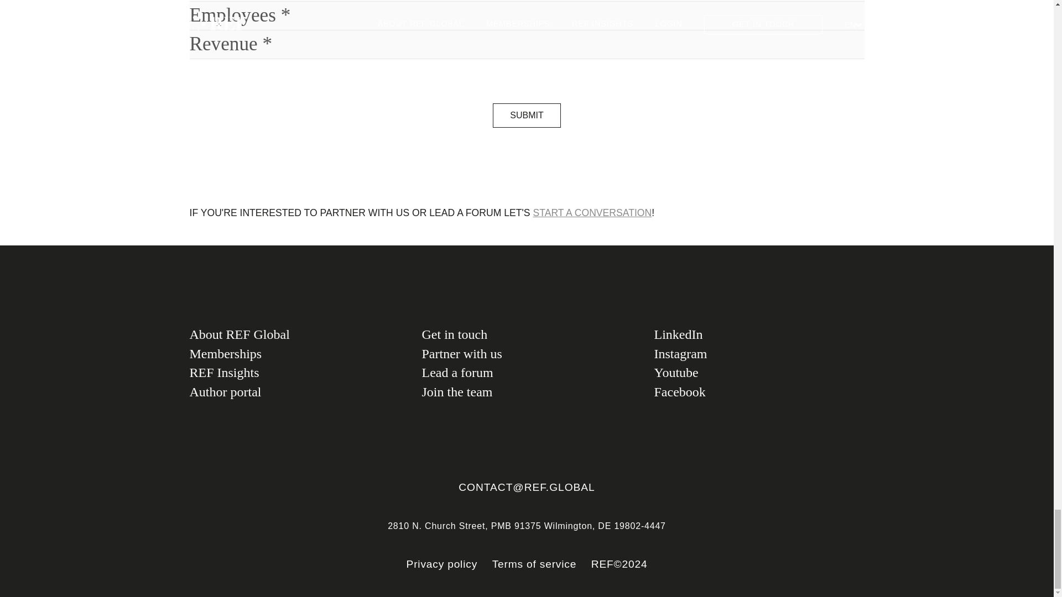 The width and height of the screenshot is (1062, 597). What do you see at coordinates (592, 212) in the screenshot?
I see `START A CONVERSATION` at bounding box center [592, 212].